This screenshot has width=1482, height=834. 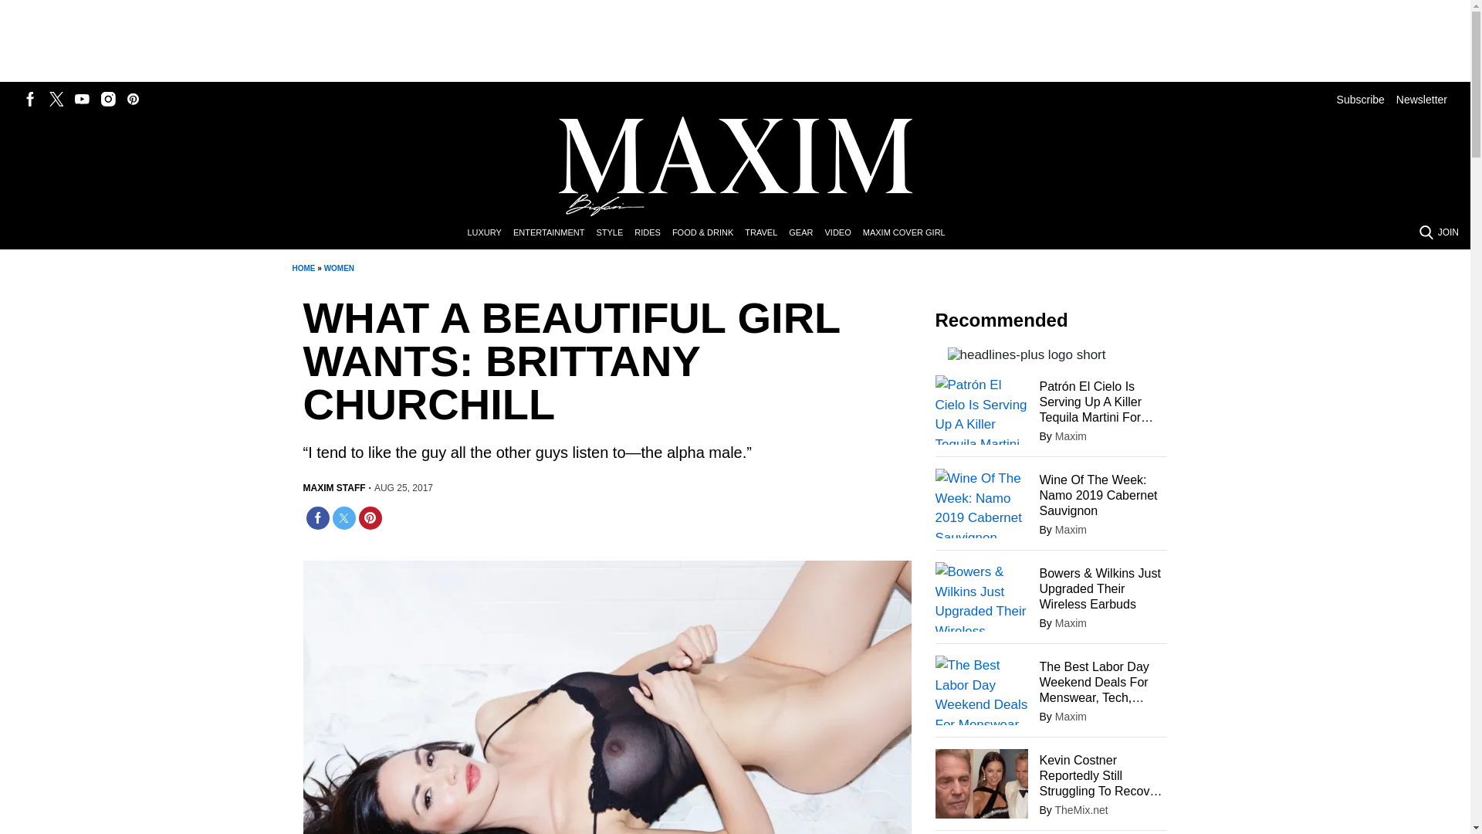 What do you see at coordinates (31, 99) in the screenshot?
I see `Follow us on Facebook` at bounding box center [31, 99].